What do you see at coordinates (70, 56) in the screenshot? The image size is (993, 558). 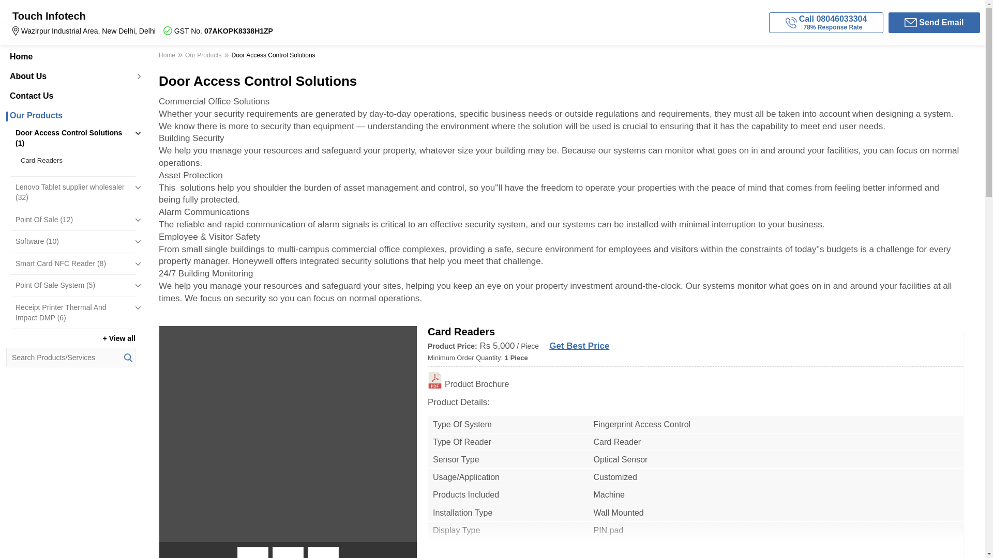 I see `Home` at bounding box center [70, 56].